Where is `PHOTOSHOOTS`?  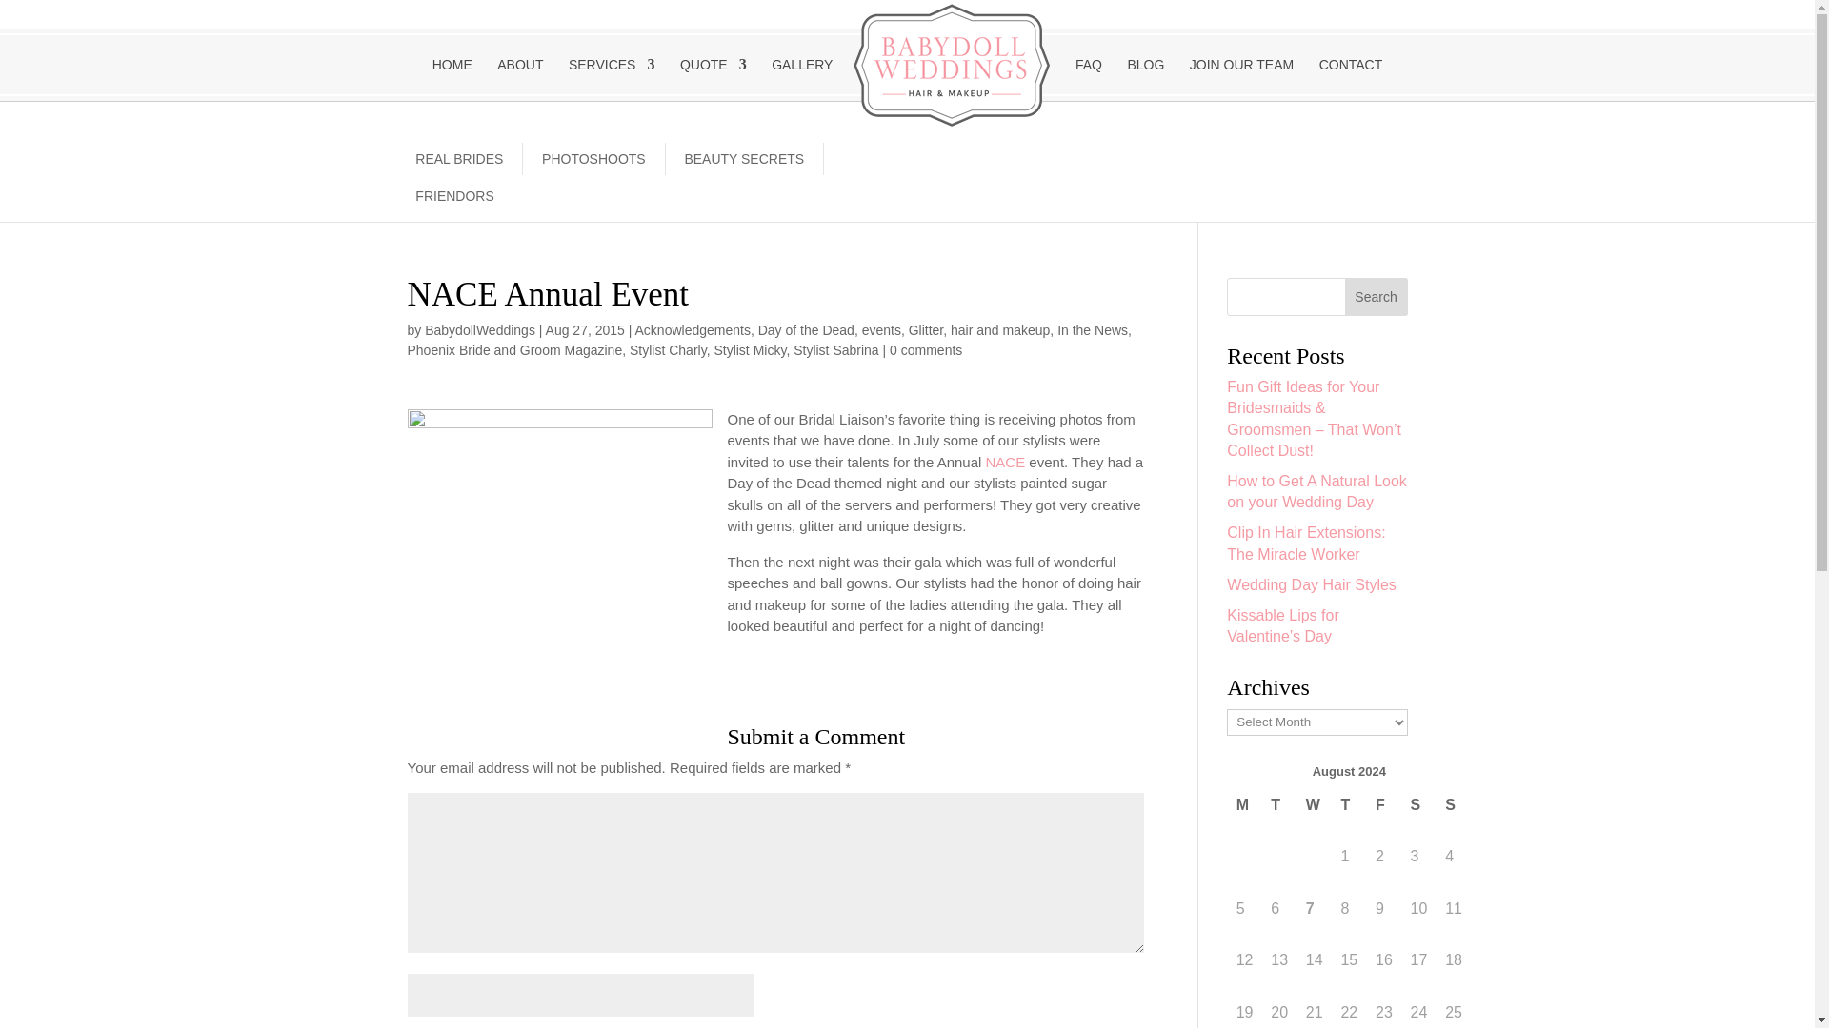 PHOTOSHOOTS is located at coordinates (593, 158).